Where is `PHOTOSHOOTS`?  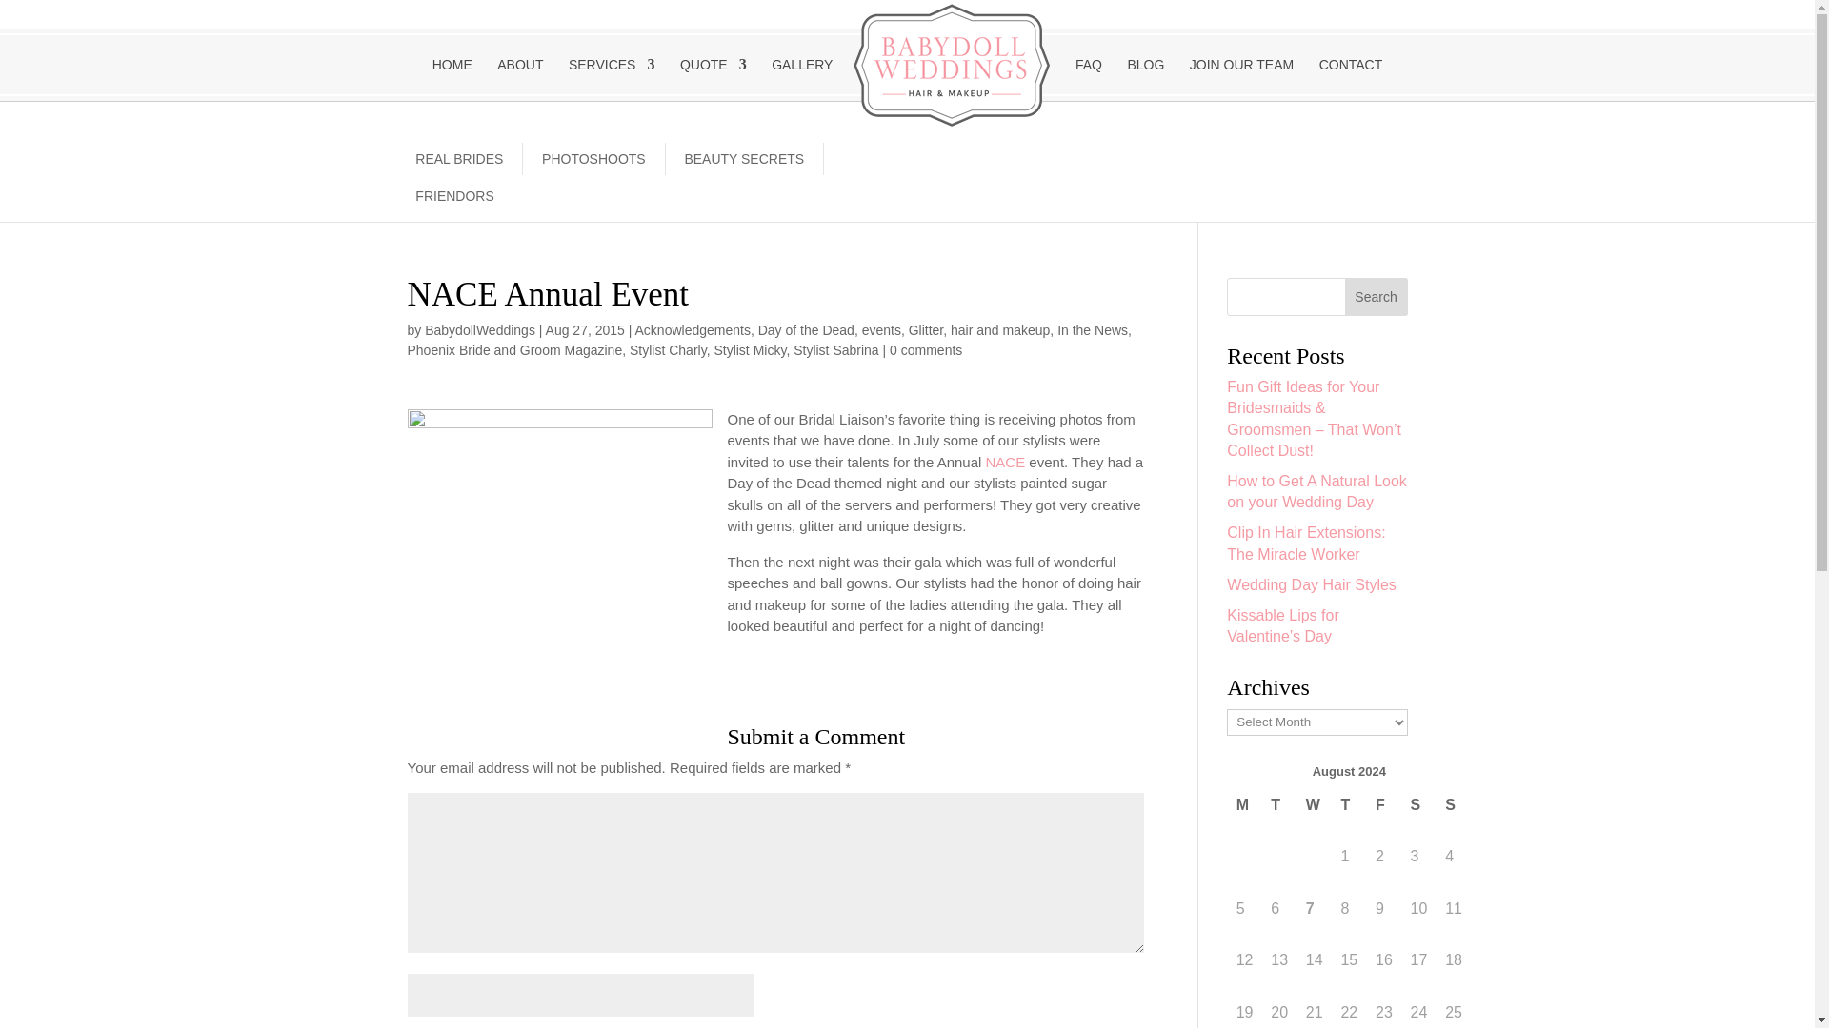 PHOTOSHOOTS is located at coordinates (593, 158).